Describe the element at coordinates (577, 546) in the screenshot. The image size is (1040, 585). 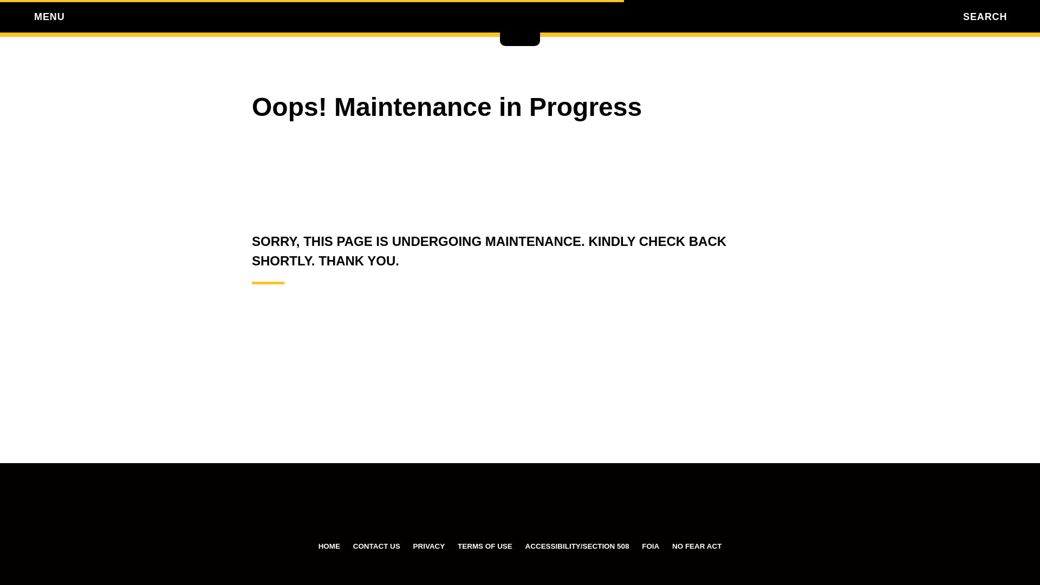
I see `ACCESSIBILITY/SECTION 508` at that location.